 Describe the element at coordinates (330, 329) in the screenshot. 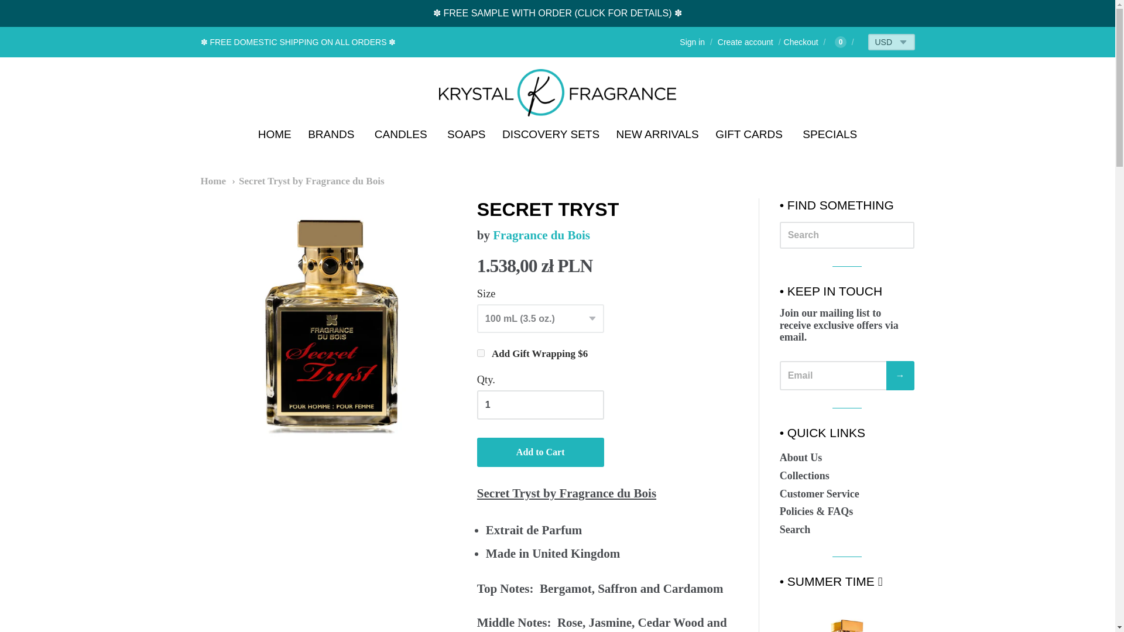

I see `Secret Tryst` at that location.